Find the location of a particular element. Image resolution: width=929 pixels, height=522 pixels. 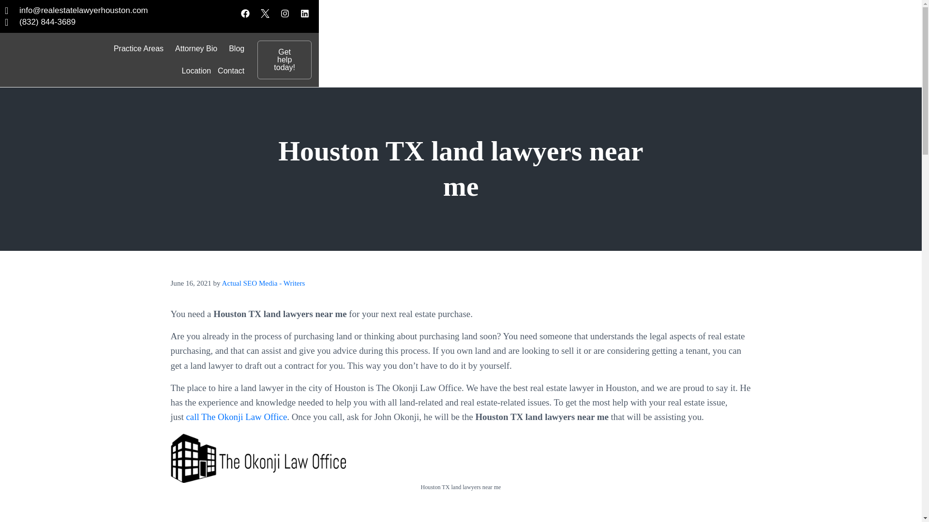

Location is located at coordinates (196, 71).